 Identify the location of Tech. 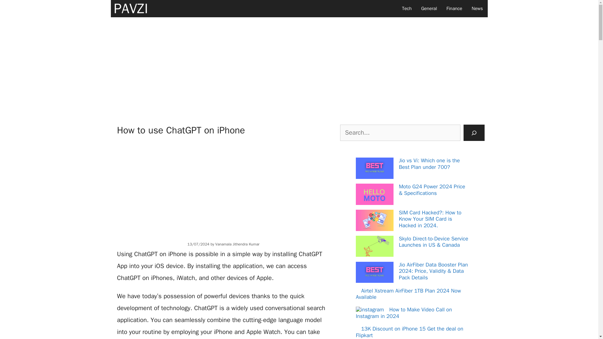
(407, 9).